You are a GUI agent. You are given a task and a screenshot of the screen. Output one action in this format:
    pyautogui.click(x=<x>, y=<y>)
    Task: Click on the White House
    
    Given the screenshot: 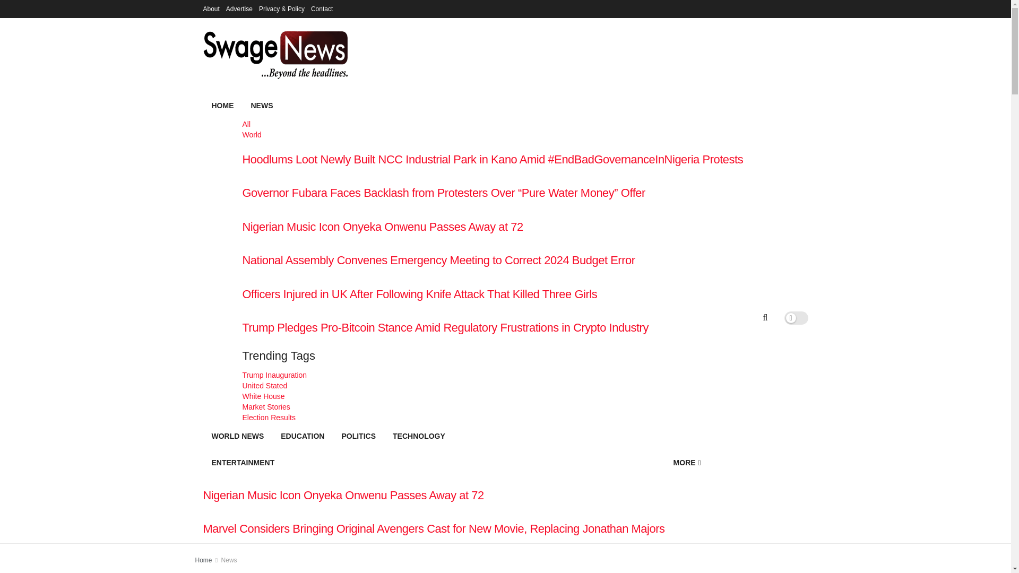 What is the action you would take?
    pyautogui.click(x=493, y=396)
    